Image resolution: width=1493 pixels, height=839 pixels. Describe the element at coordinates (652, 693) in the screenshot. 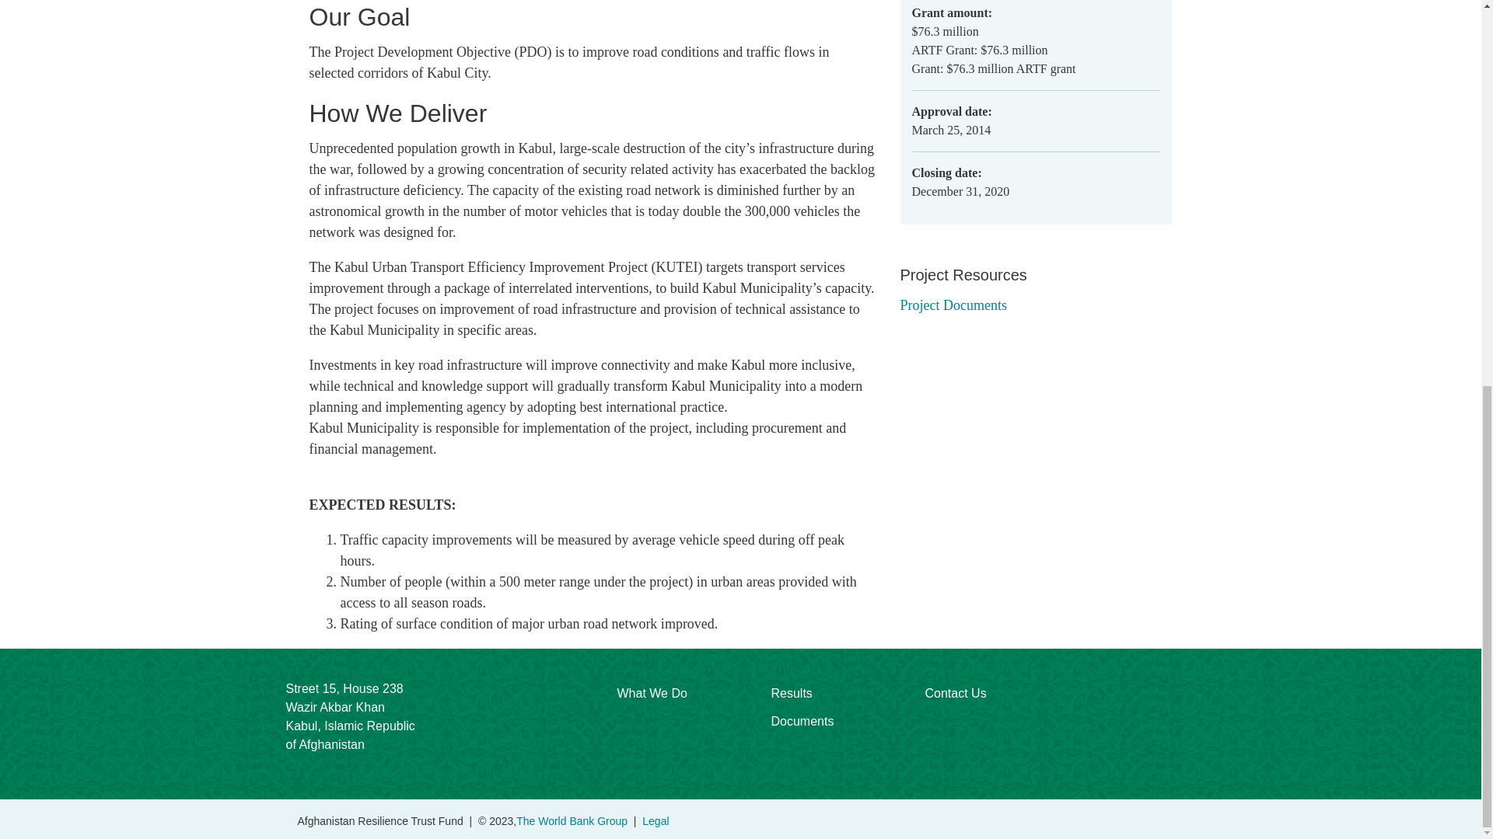

I see `What We Do` at that location.